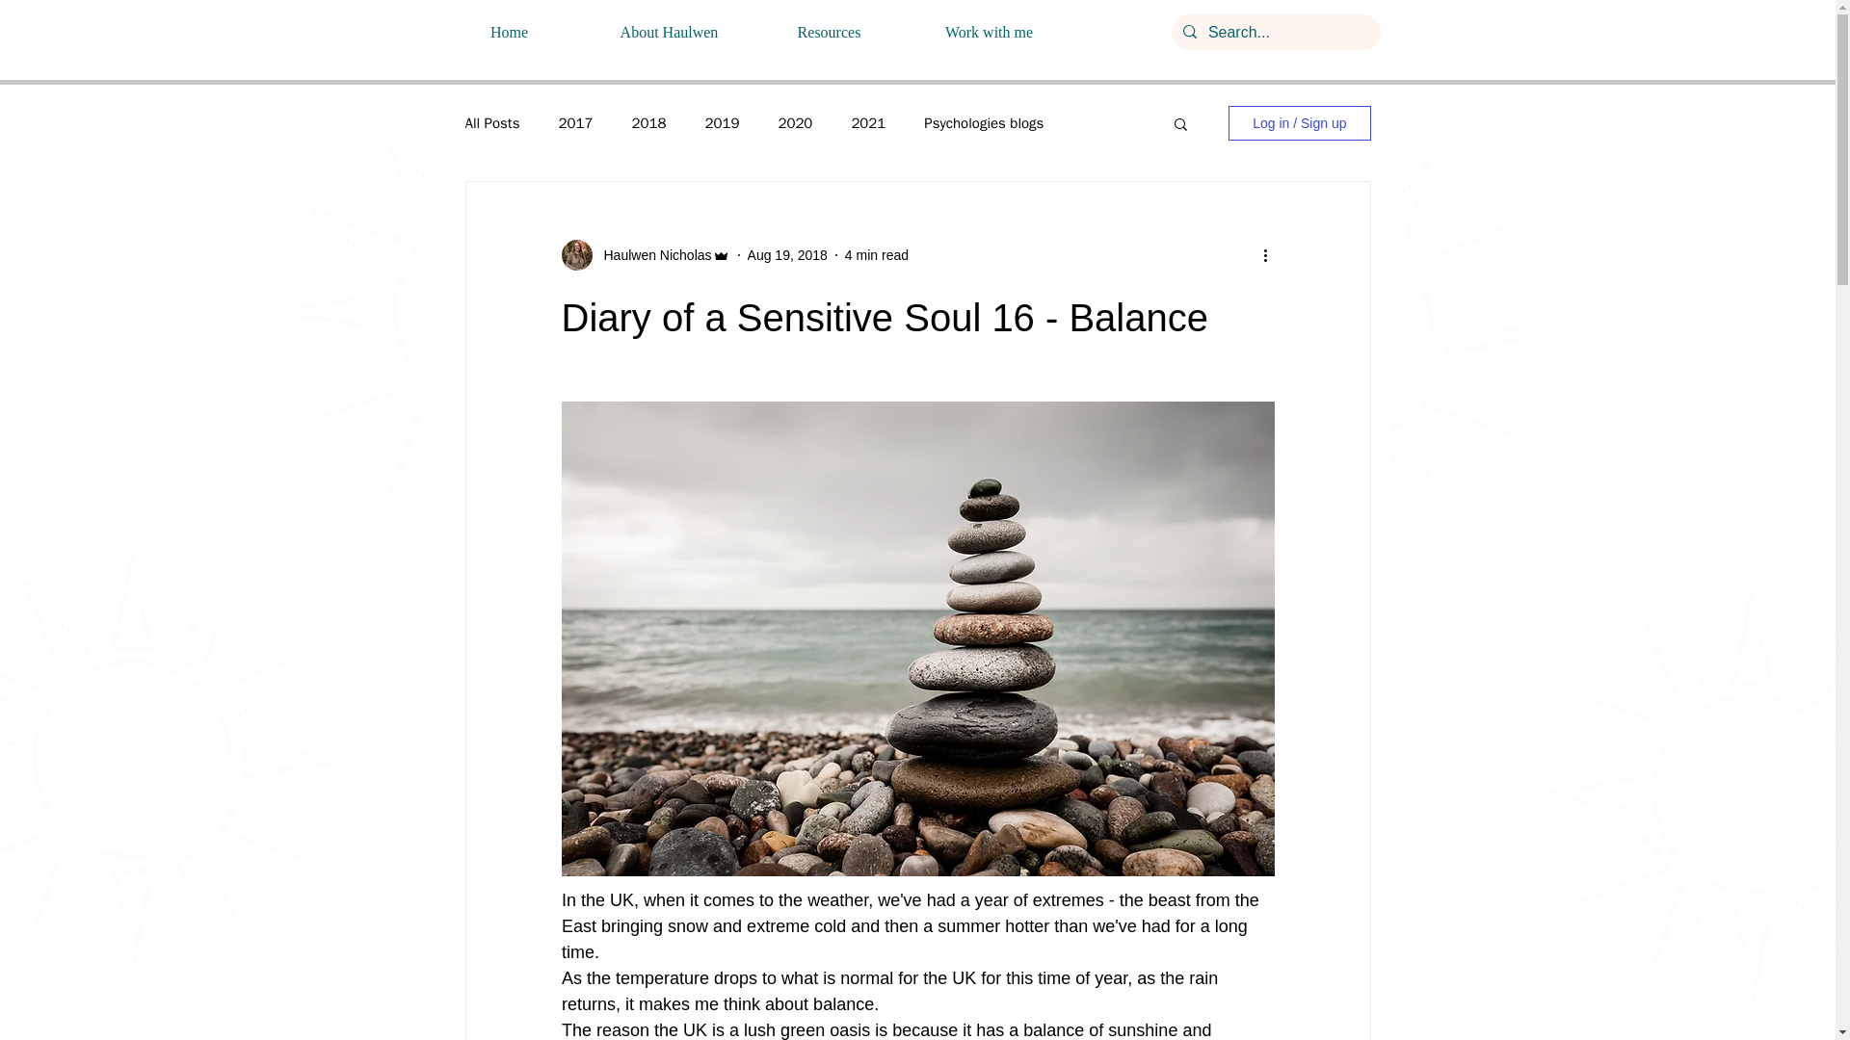  Describe the element at coordinates (868, 122) in the screenshot. I see `2021` at that location.